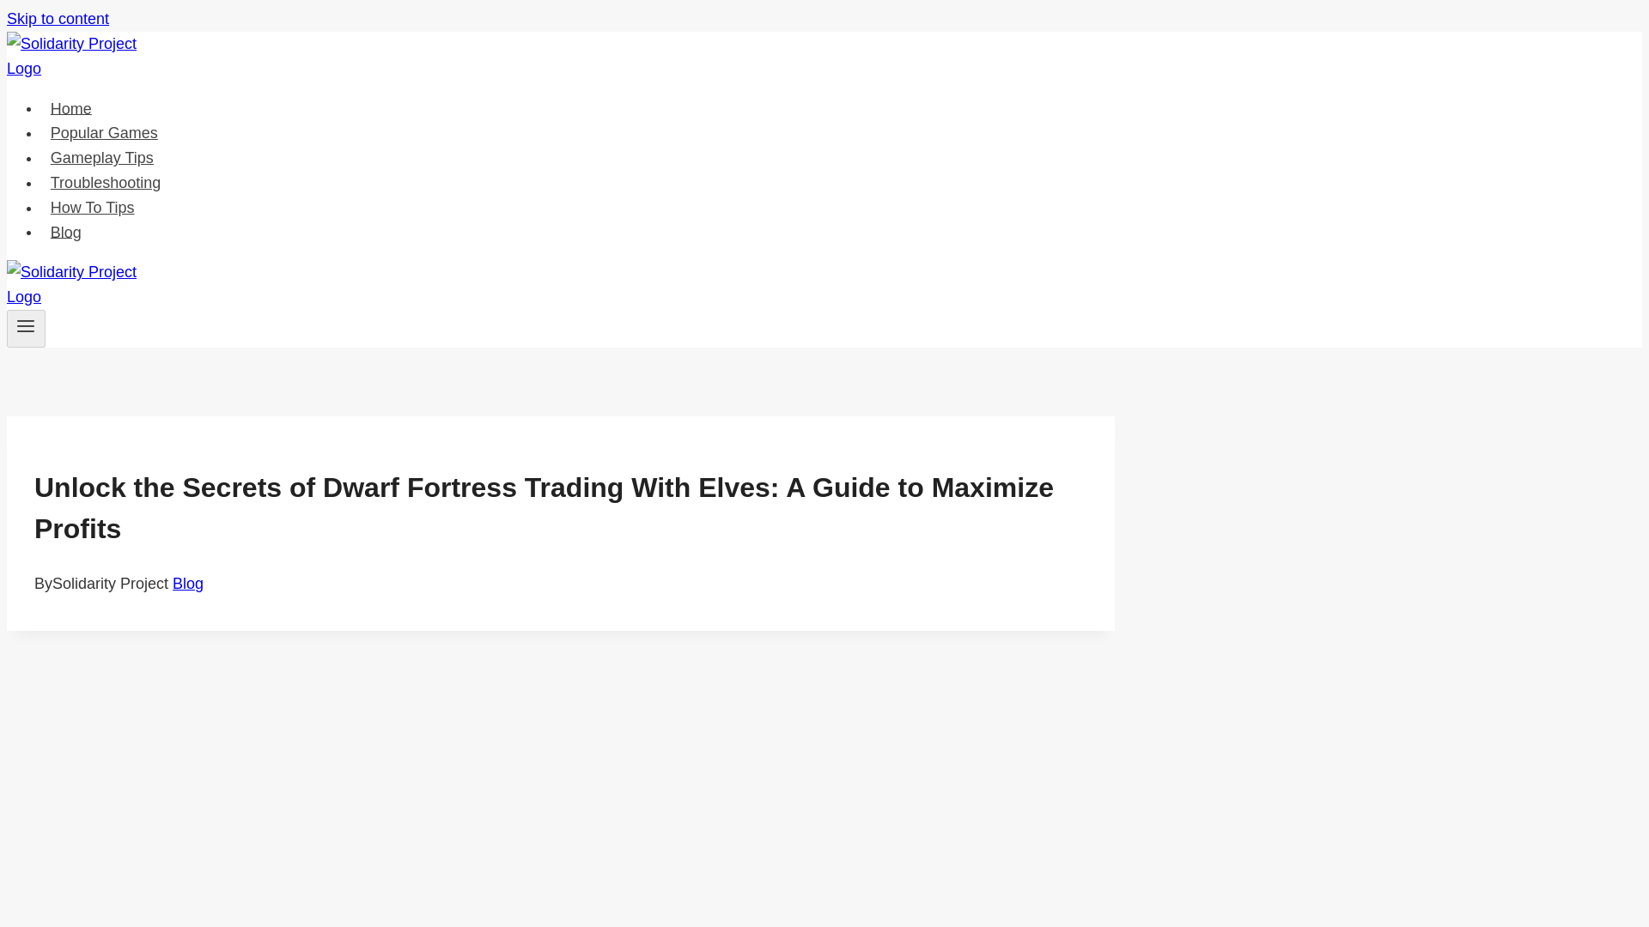 The width and height of the screenshot is (1649, 927). Describe the element at coordinates (93, 208) in the screenshot. I see `How To Tips` at that location.